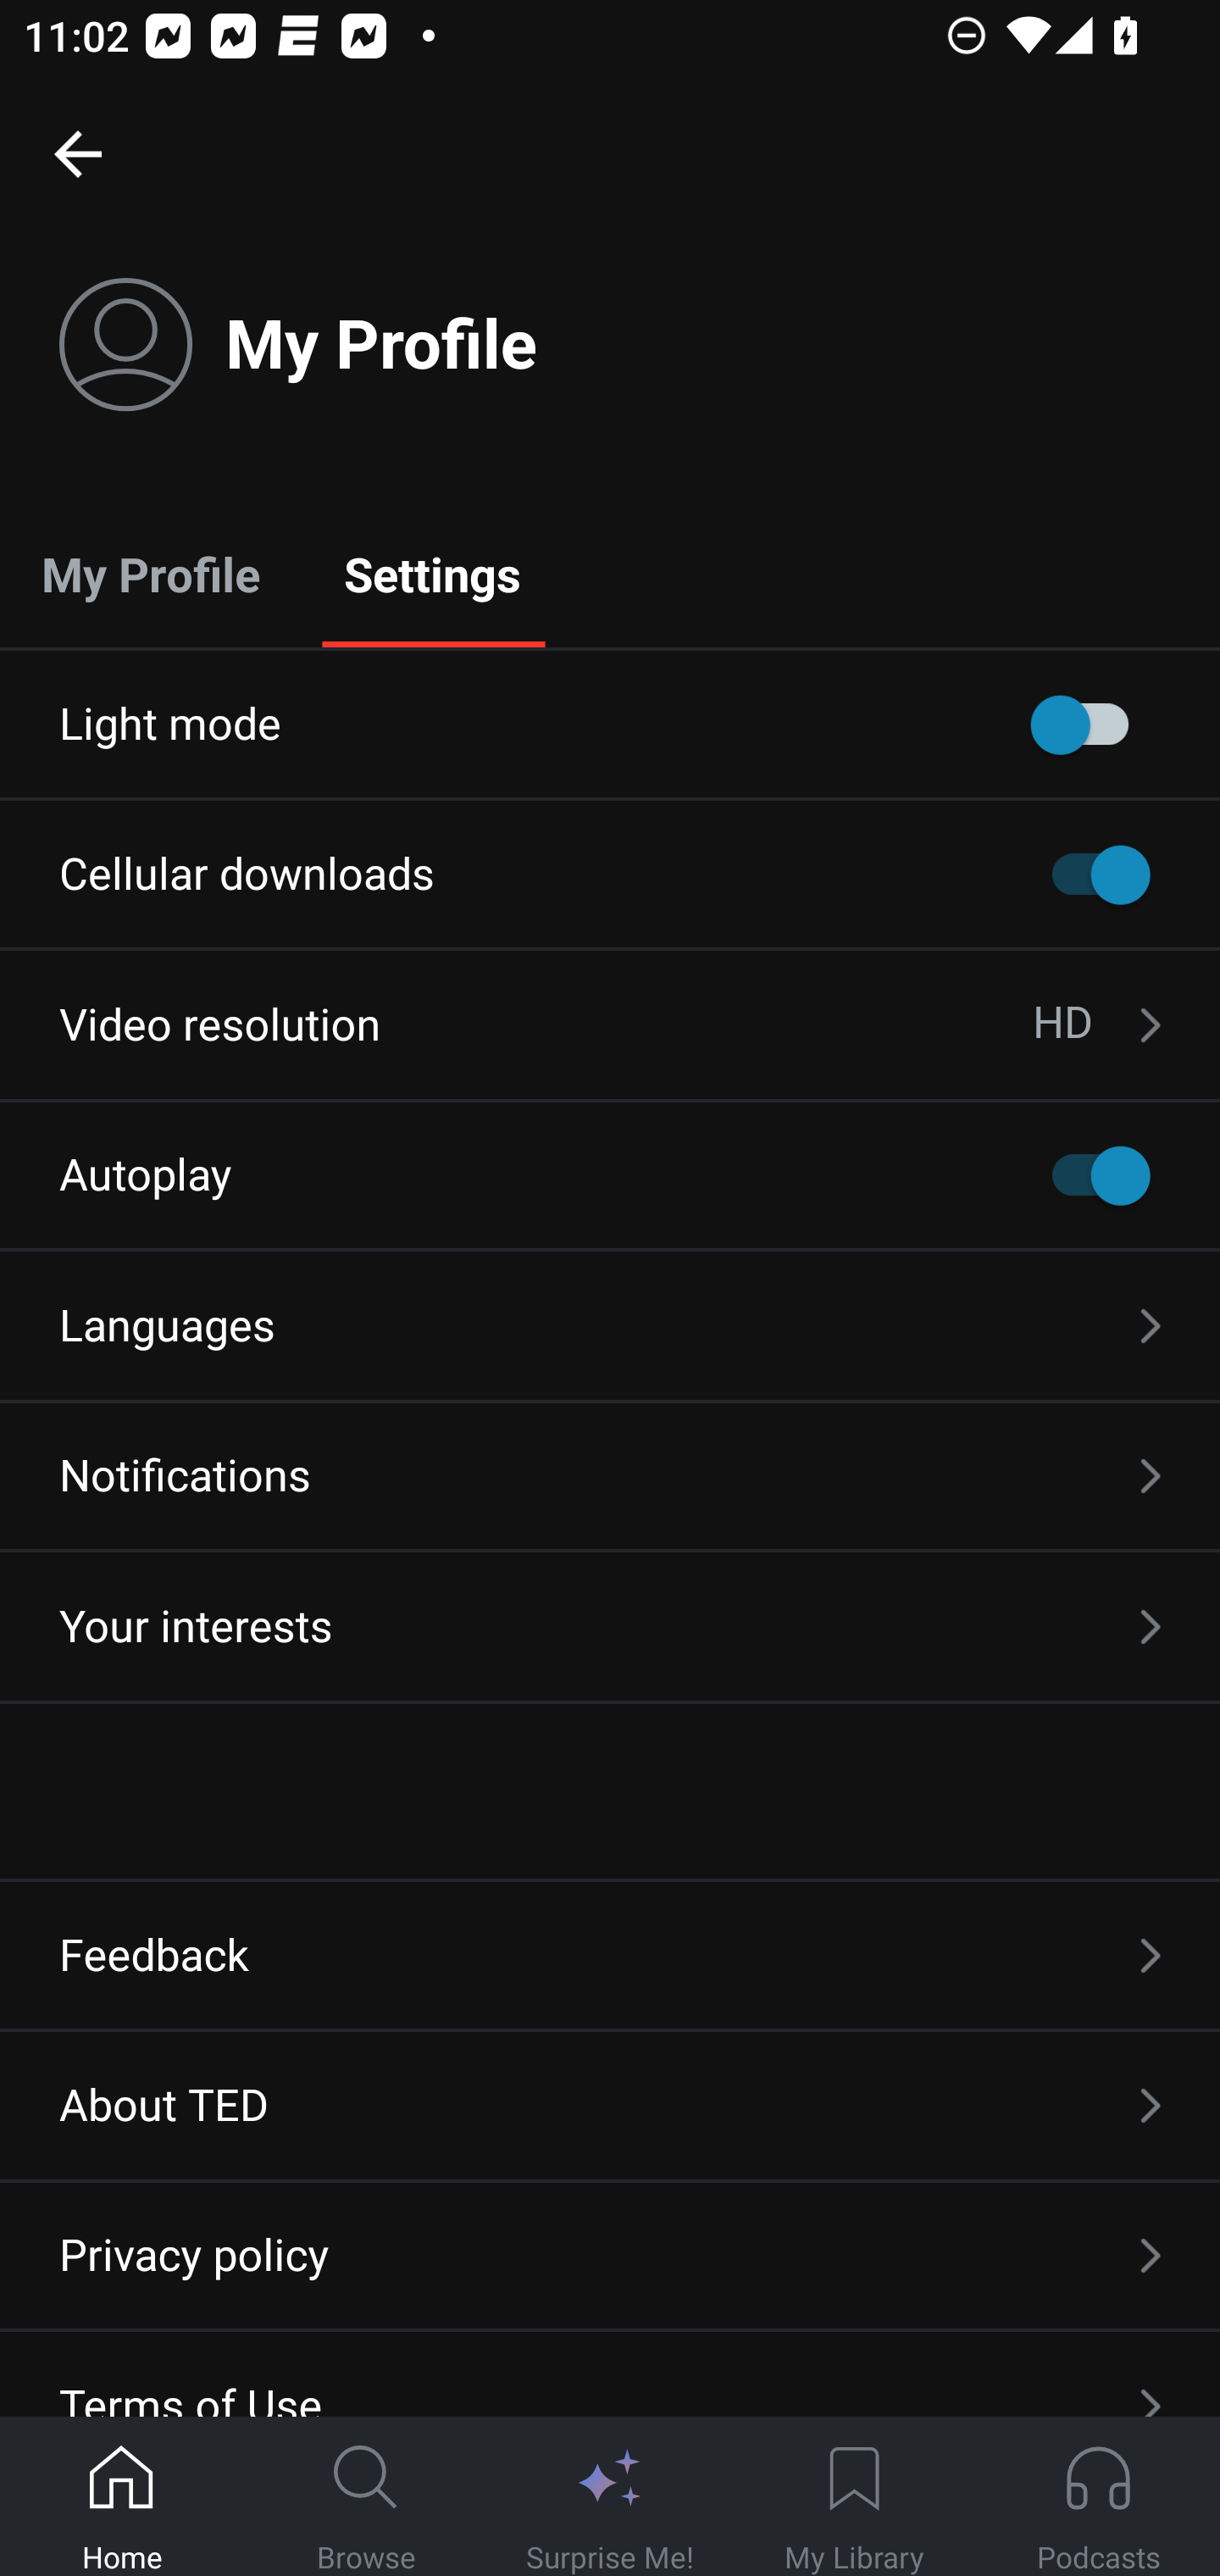 Image resolution: width=1220 pixels, height=2576 pixels. What do you see at coordinates (151, 573) in the screenshot?
I see `My Profile` at bounding box center [151, 573].